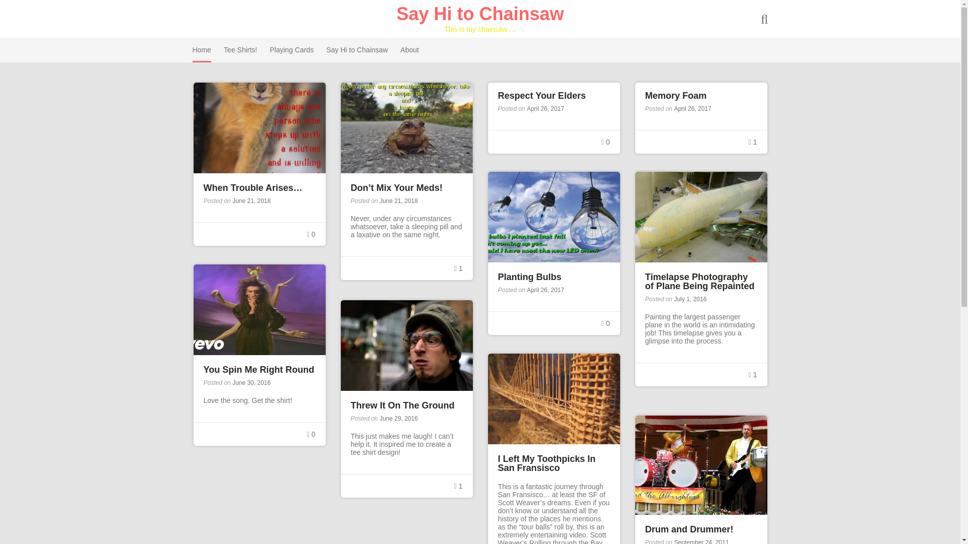  What do you see at coordinates (251, 201) in the screenshot?
I see `June 21, 2018` at bounding box center [251, 201].